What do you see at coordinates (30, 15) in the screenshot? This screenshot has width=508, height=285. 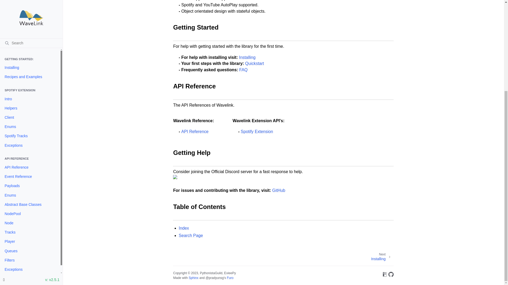 I see `Exceptions` at bounding box center [30, 15].